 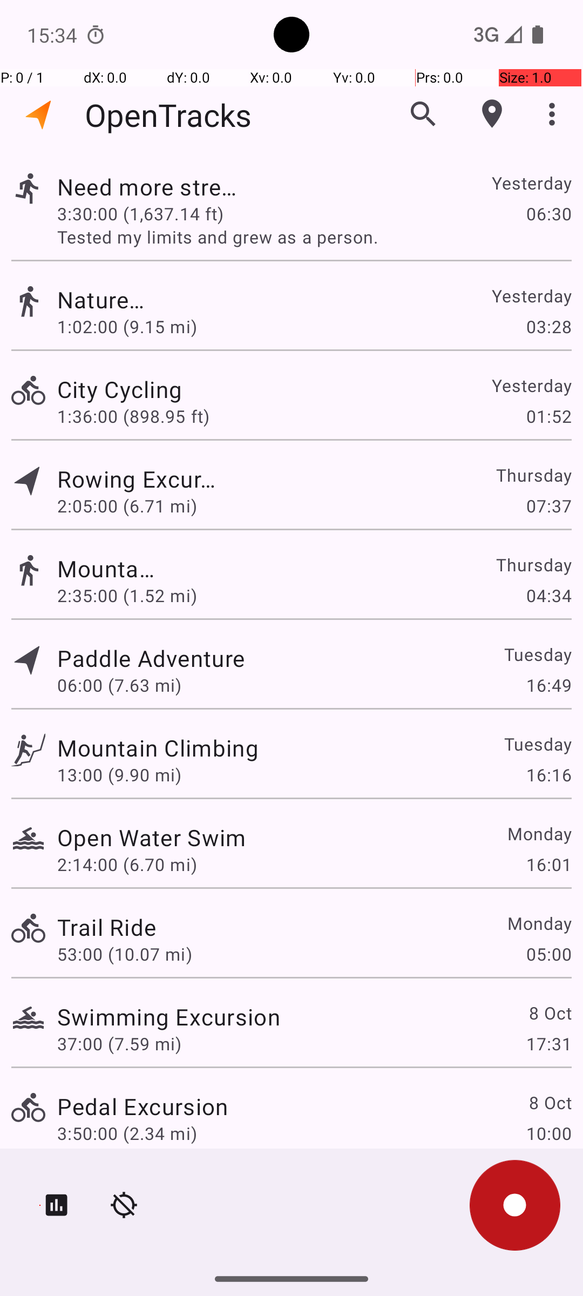 I want to click on 01:52, so click(x=548, y=416).